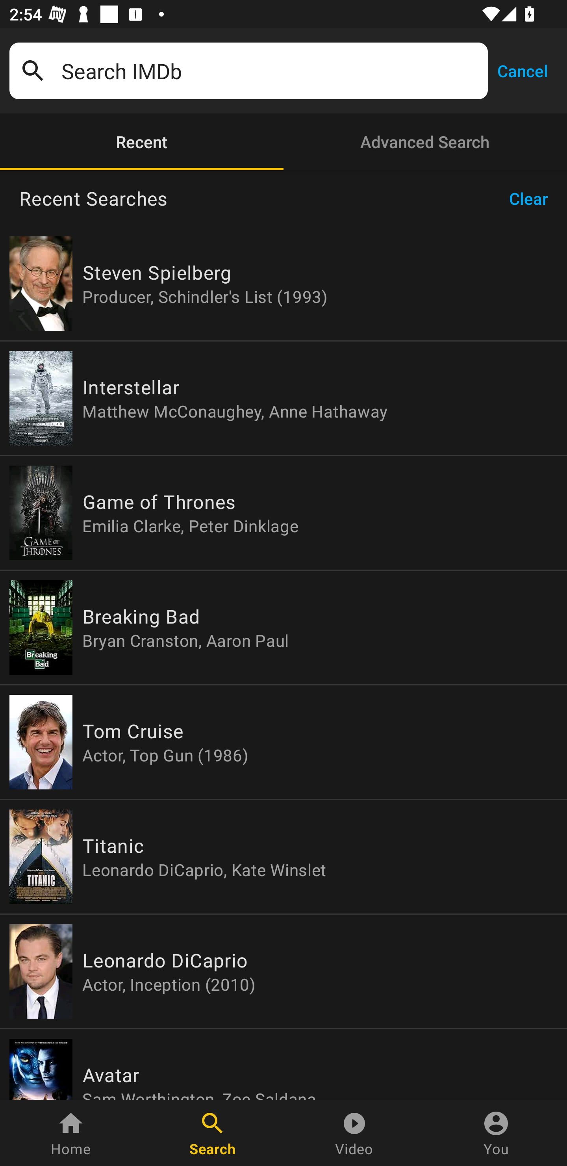 This screenshot has width=567, height=1166. Describe the element at coordinates (283, 742) in the screenshot. I see `Tom Cruise Actor, Top Gun (1986)` at that location.